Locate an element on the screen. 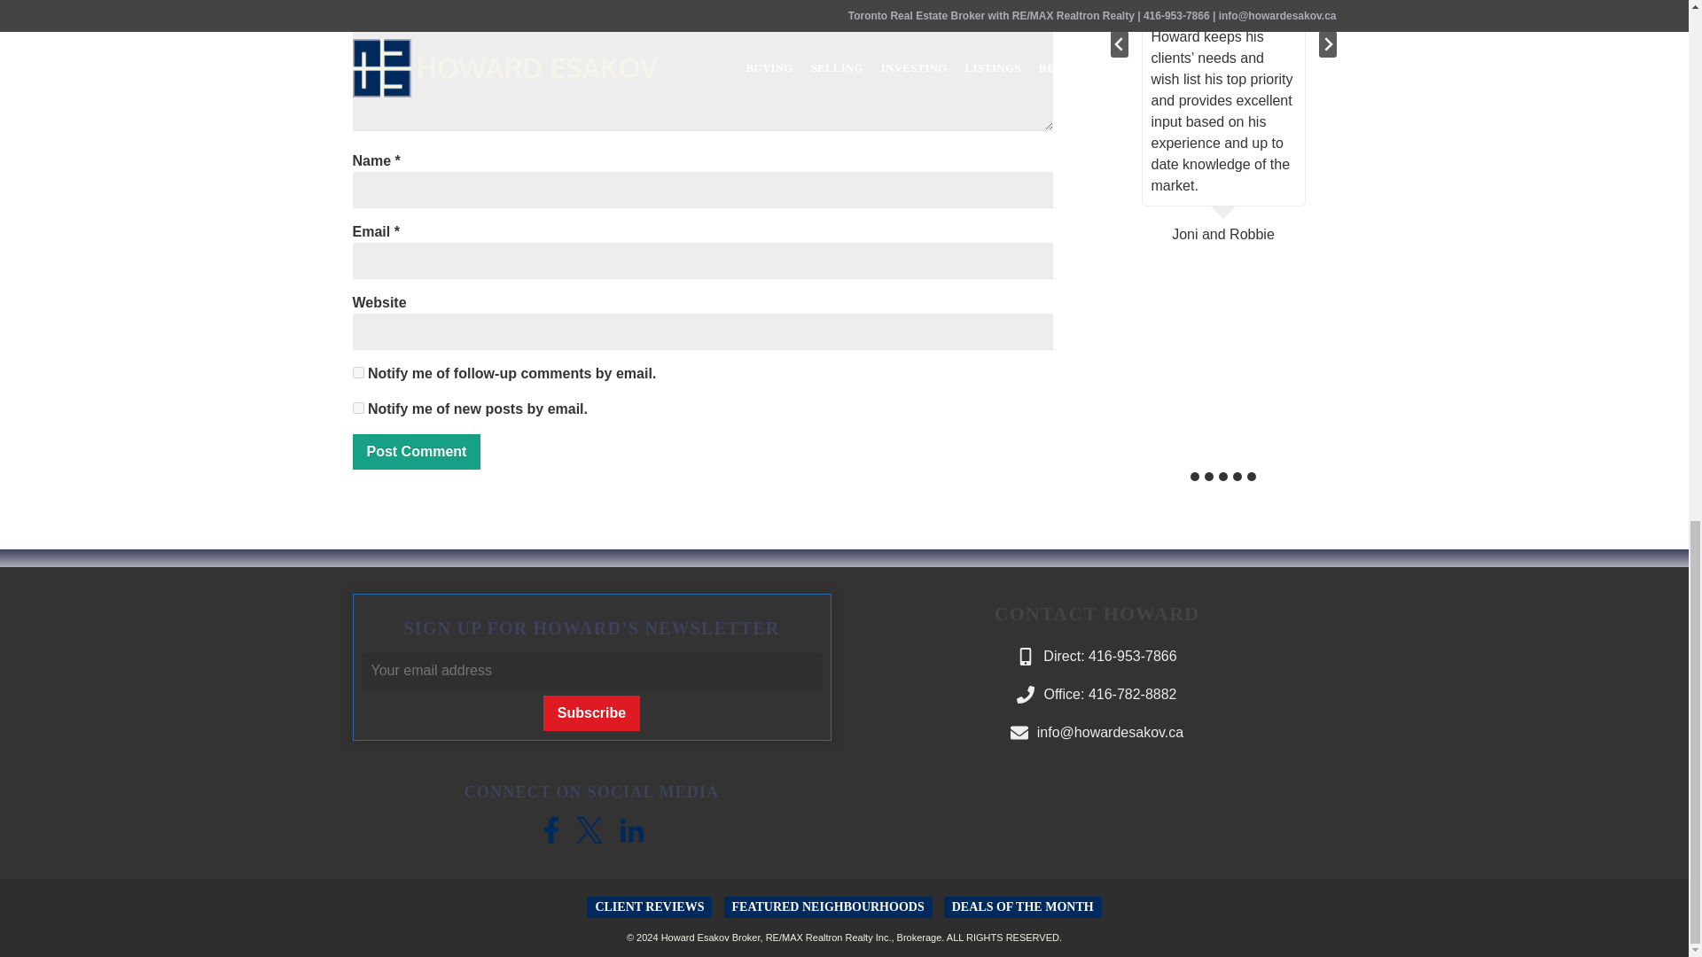  subscribe is located at coordinates (358, 372).